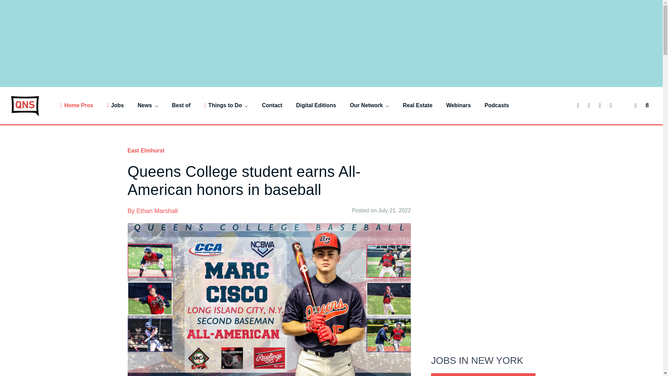  What do you see at coordinates (77, 105) in the screenshot?
I see `Home Pros` at bounding box center [77, 105].